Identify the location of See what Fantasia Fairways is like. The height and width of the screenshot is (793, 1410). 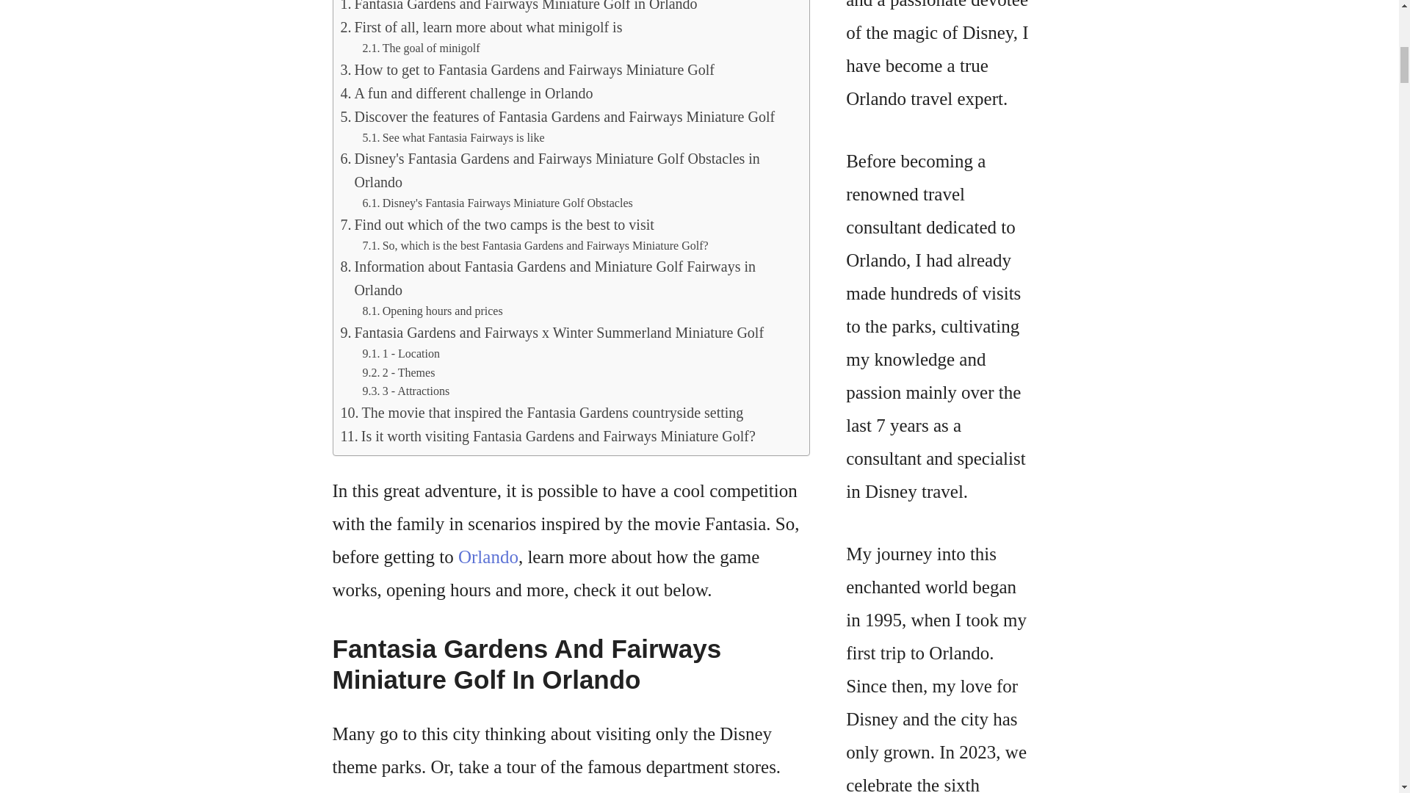
(453, 137).